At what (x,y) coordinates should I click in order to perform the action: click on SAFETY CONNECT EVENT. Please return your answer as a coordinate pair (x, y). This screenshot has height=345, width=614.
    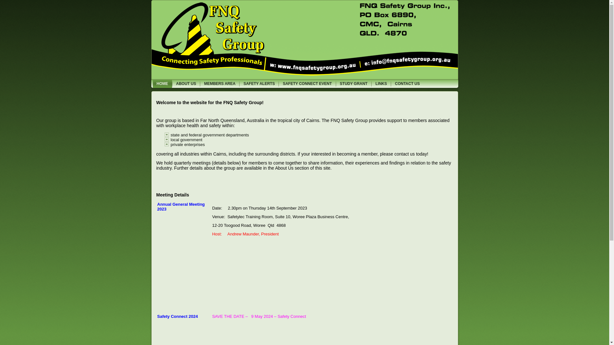
    Looking at the image, I should click on (307, 84).